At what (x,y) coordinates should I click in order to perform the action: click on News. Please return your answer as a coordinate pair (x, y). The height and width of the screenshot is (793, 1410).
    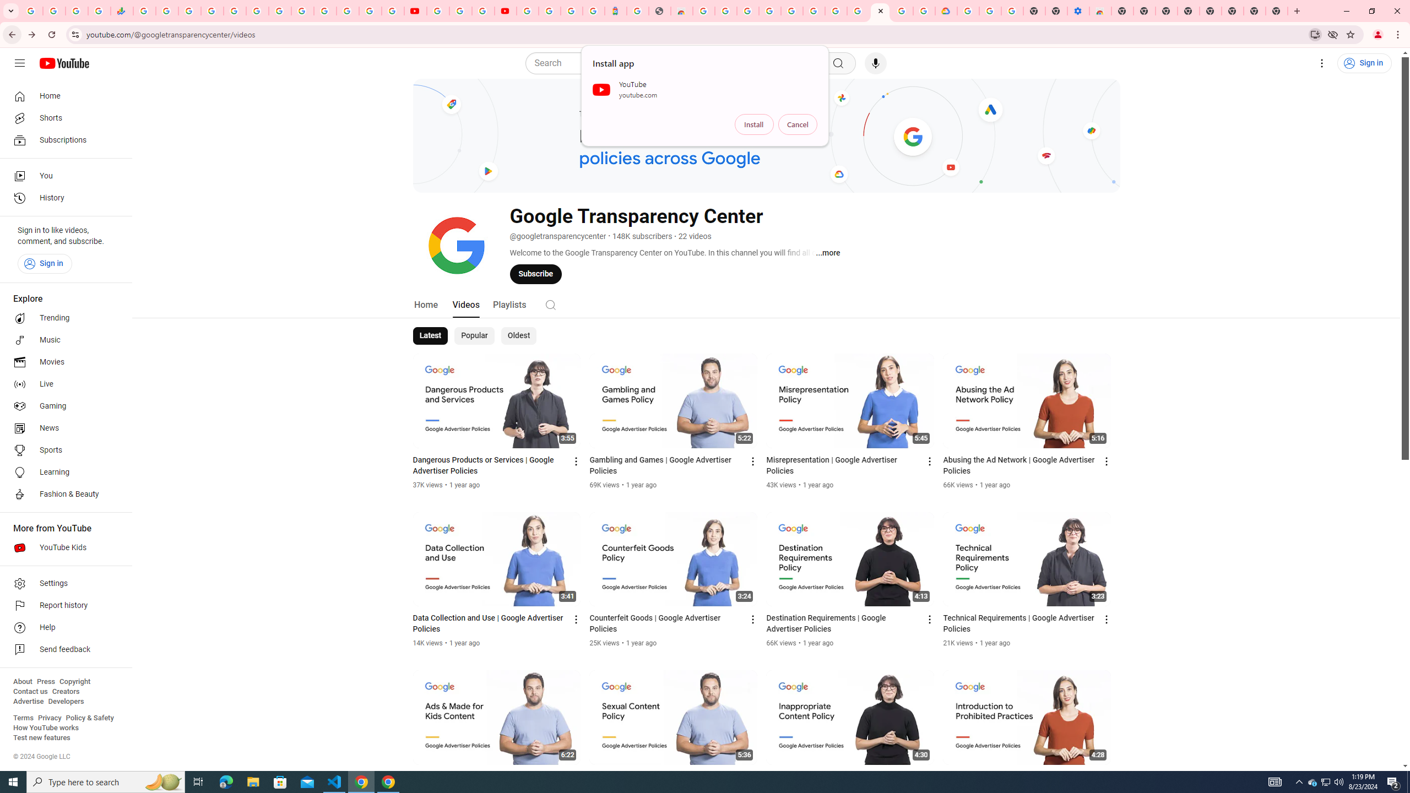
    Looking at the image, I should click on (63, 428).